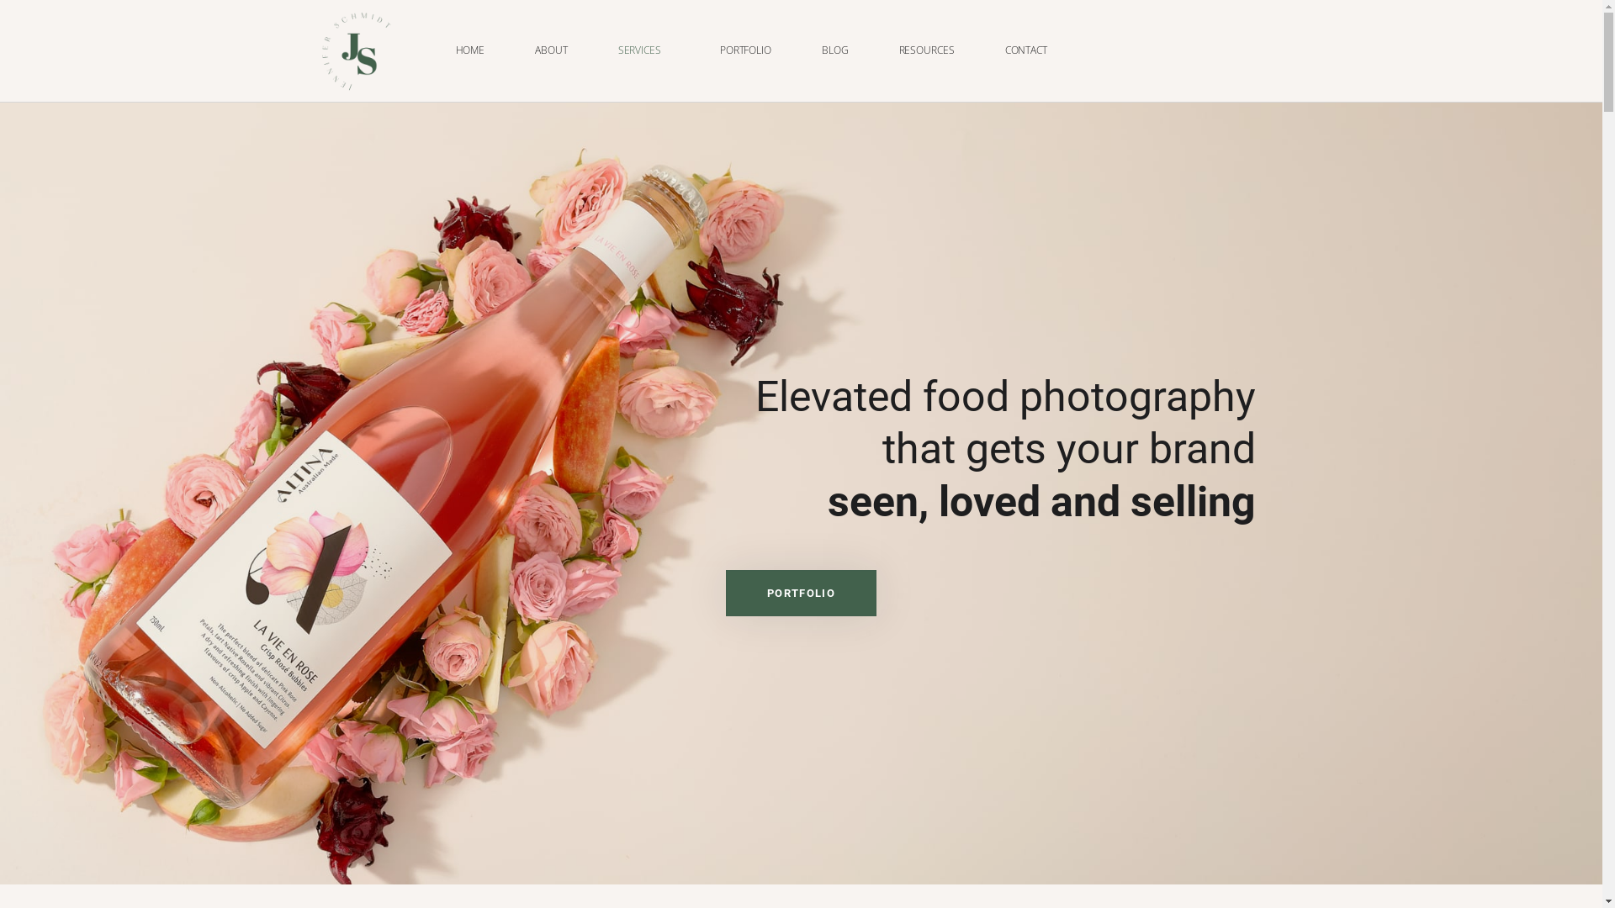  What do you see at coordinates (644, 50) in the screenshot?
I see `SERVICES` at bounding box center [644, 50].